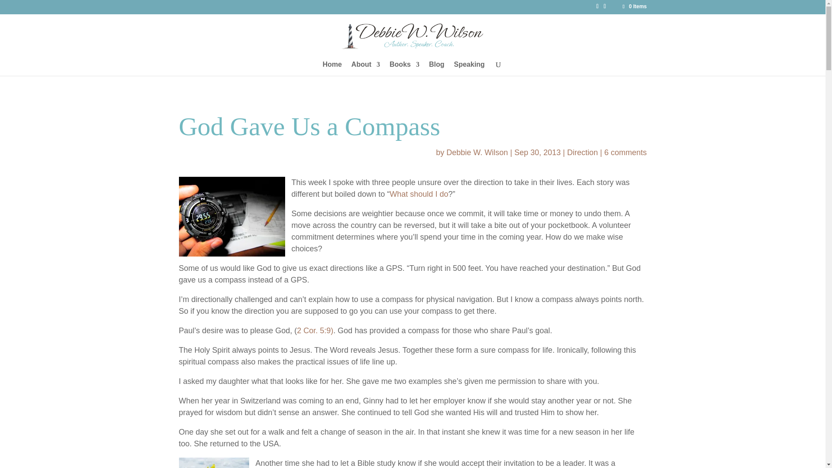 This screenshot has height=468, width=832. Describe the element at coordinates (634, 6) in the screenshot. I see `0 Items` at that location.